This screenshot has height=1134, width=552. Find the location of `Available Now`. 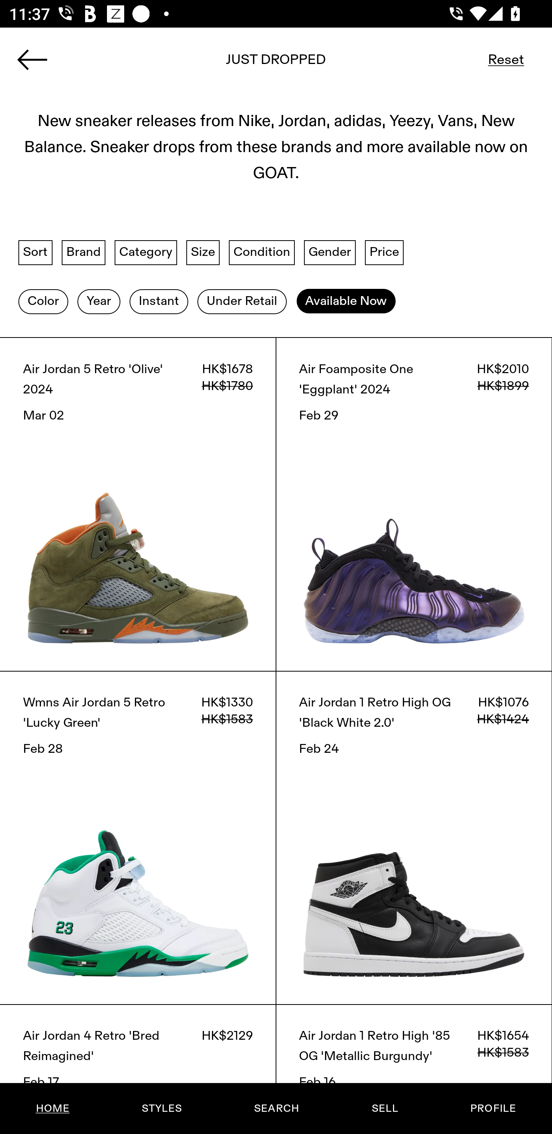

Available Now is located at coordinates (346, 301).